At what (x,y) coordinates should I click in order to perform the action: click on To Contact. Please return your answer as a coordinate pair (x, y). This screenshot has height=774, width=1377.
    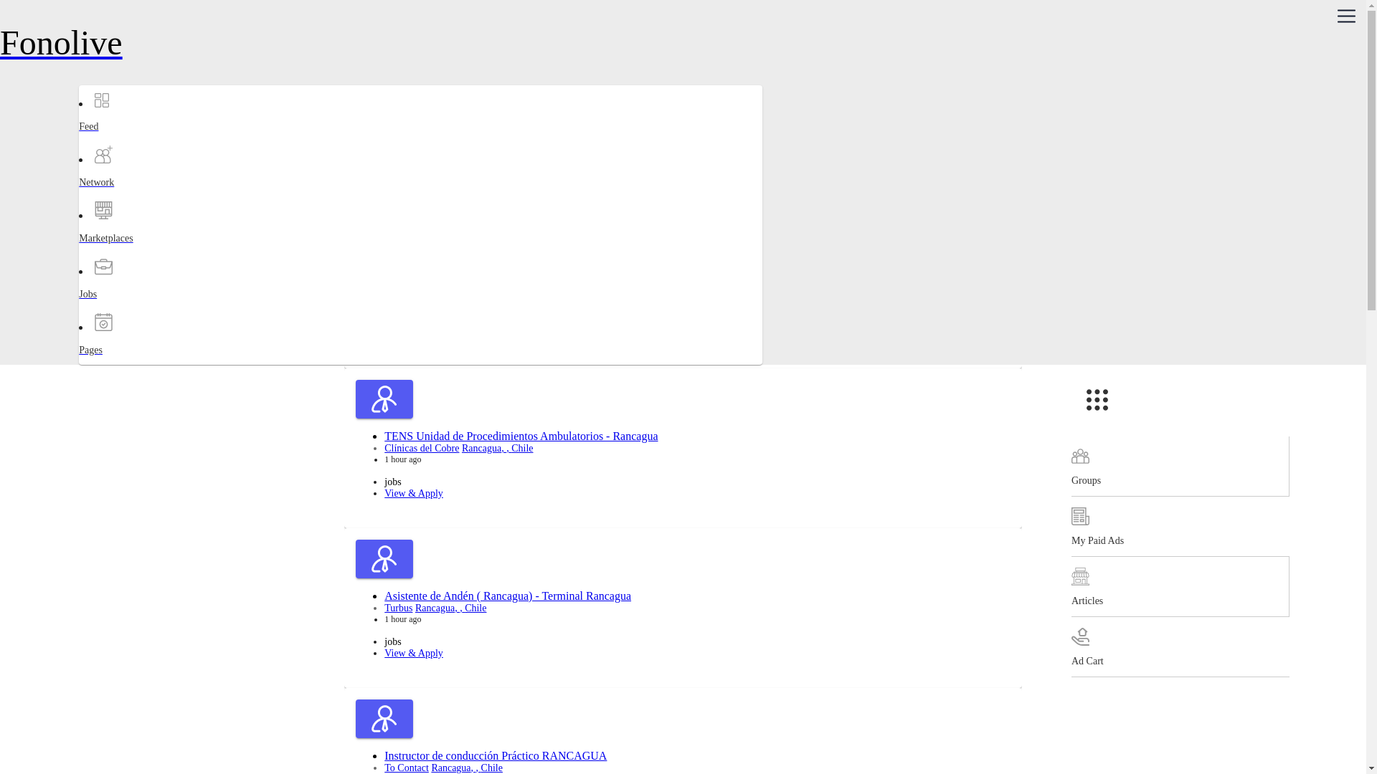
    Looking at the image, I should click on (406, 767).